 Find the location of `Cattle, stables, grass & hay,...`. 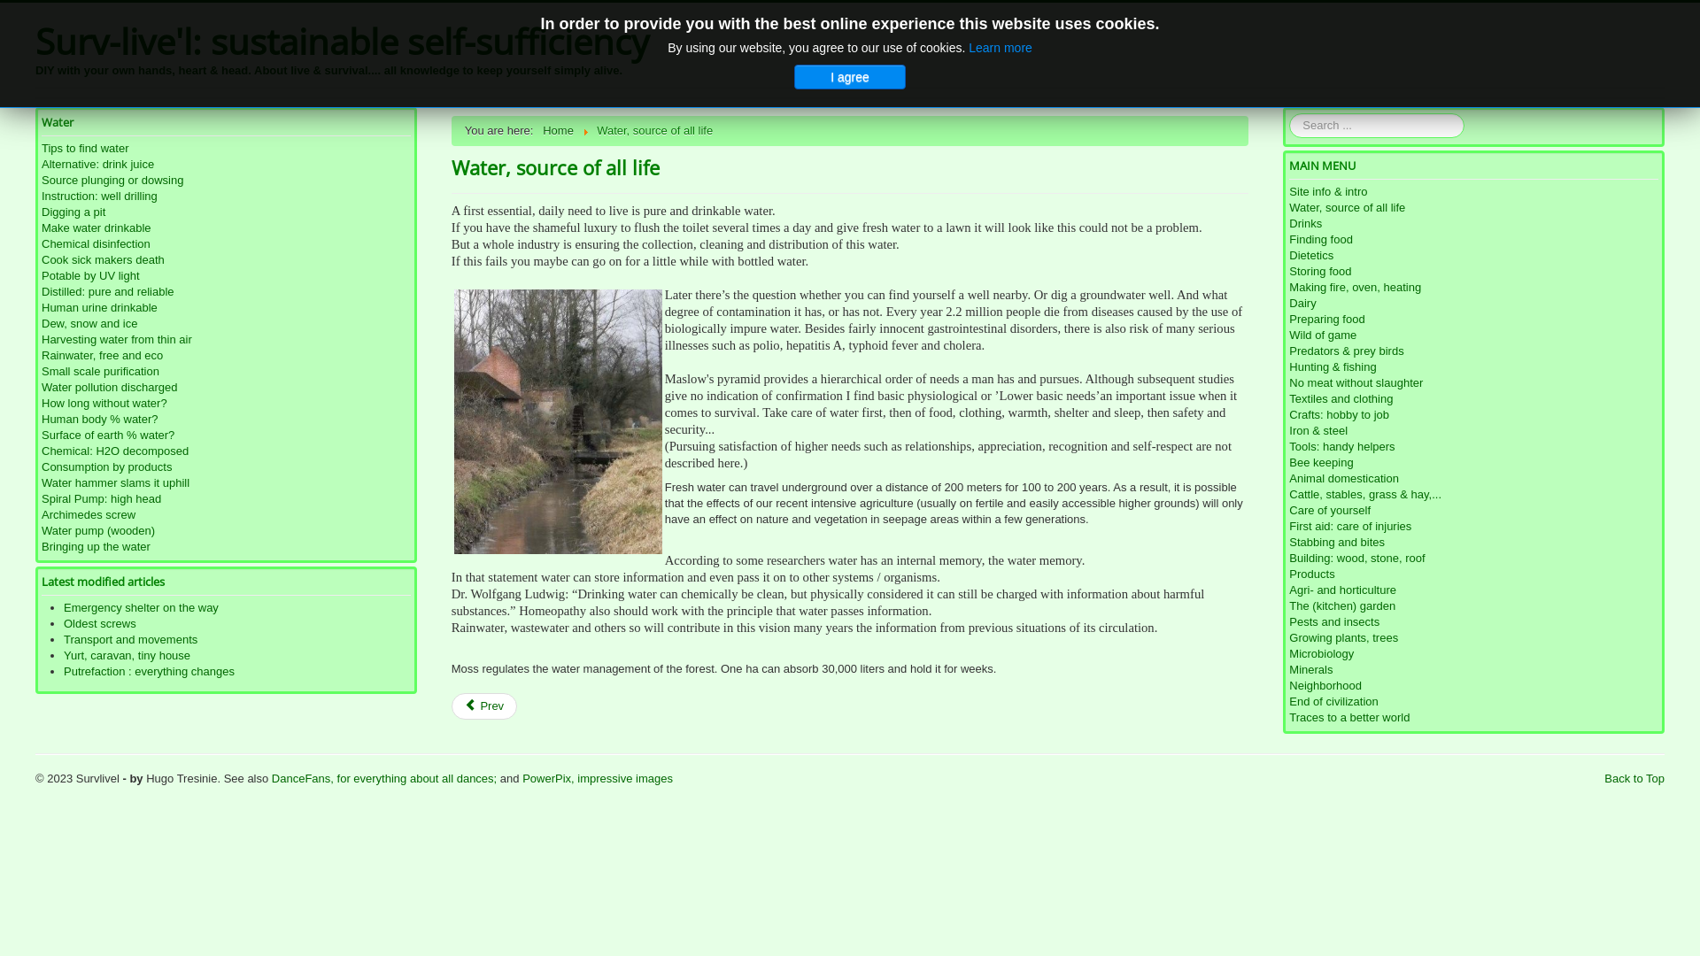

Cattle, stables, grass & hay,... is located at coordinates (1473, 495).